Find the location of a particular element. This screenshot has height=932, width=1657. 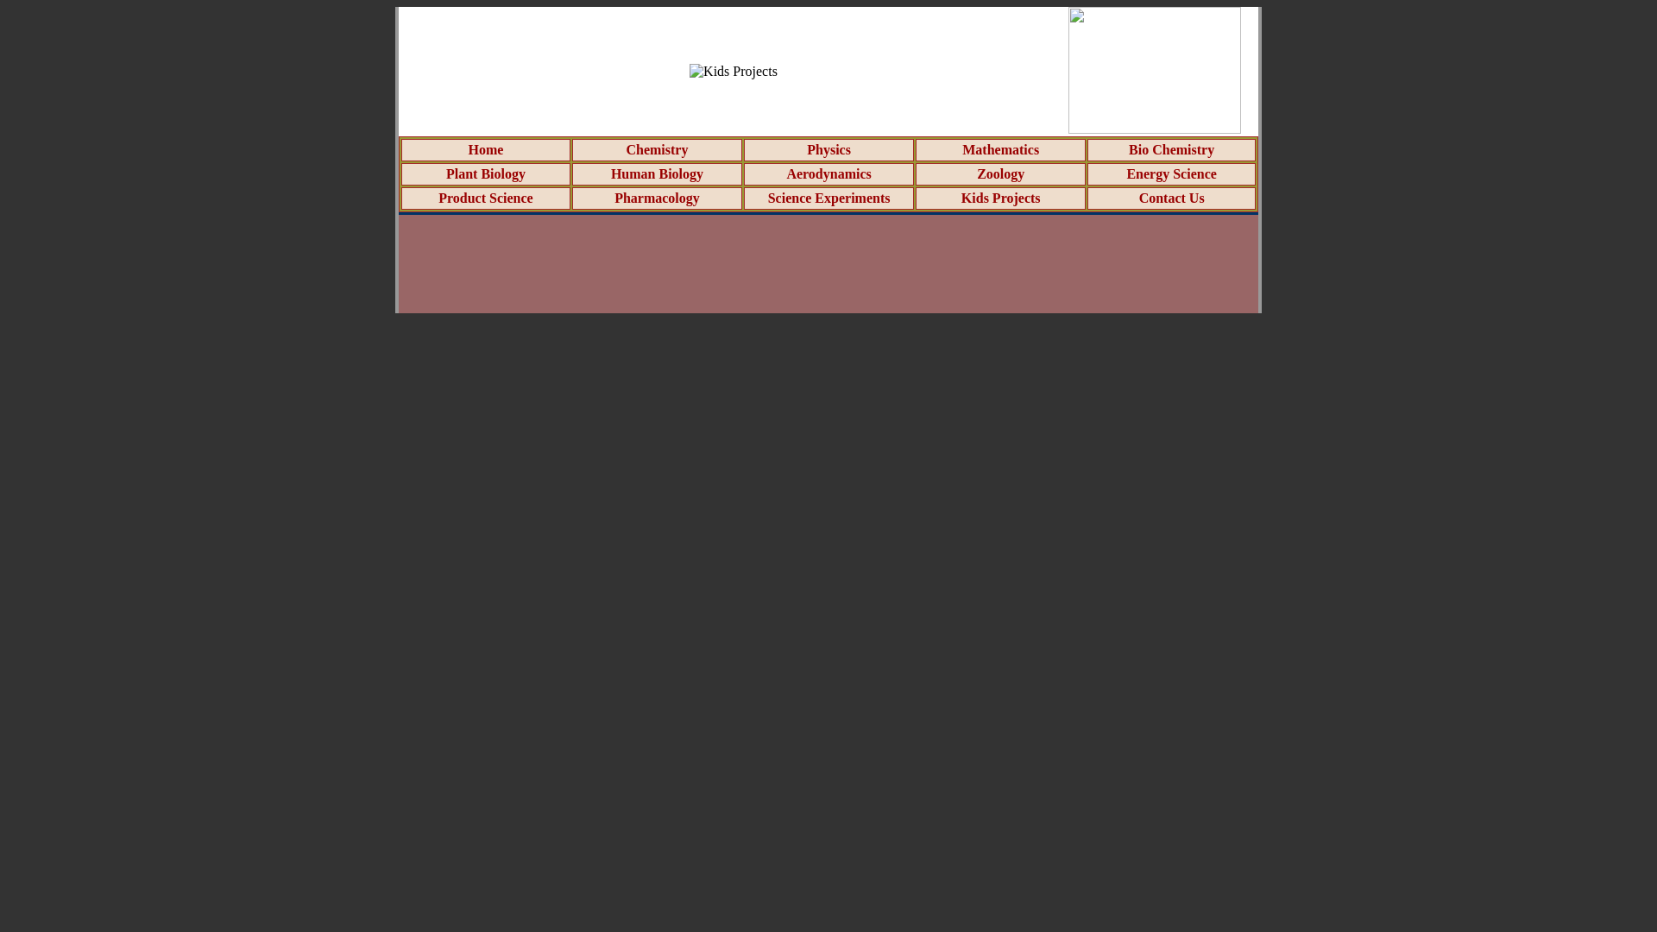

Zoology is located at coordinates (1000, 173).